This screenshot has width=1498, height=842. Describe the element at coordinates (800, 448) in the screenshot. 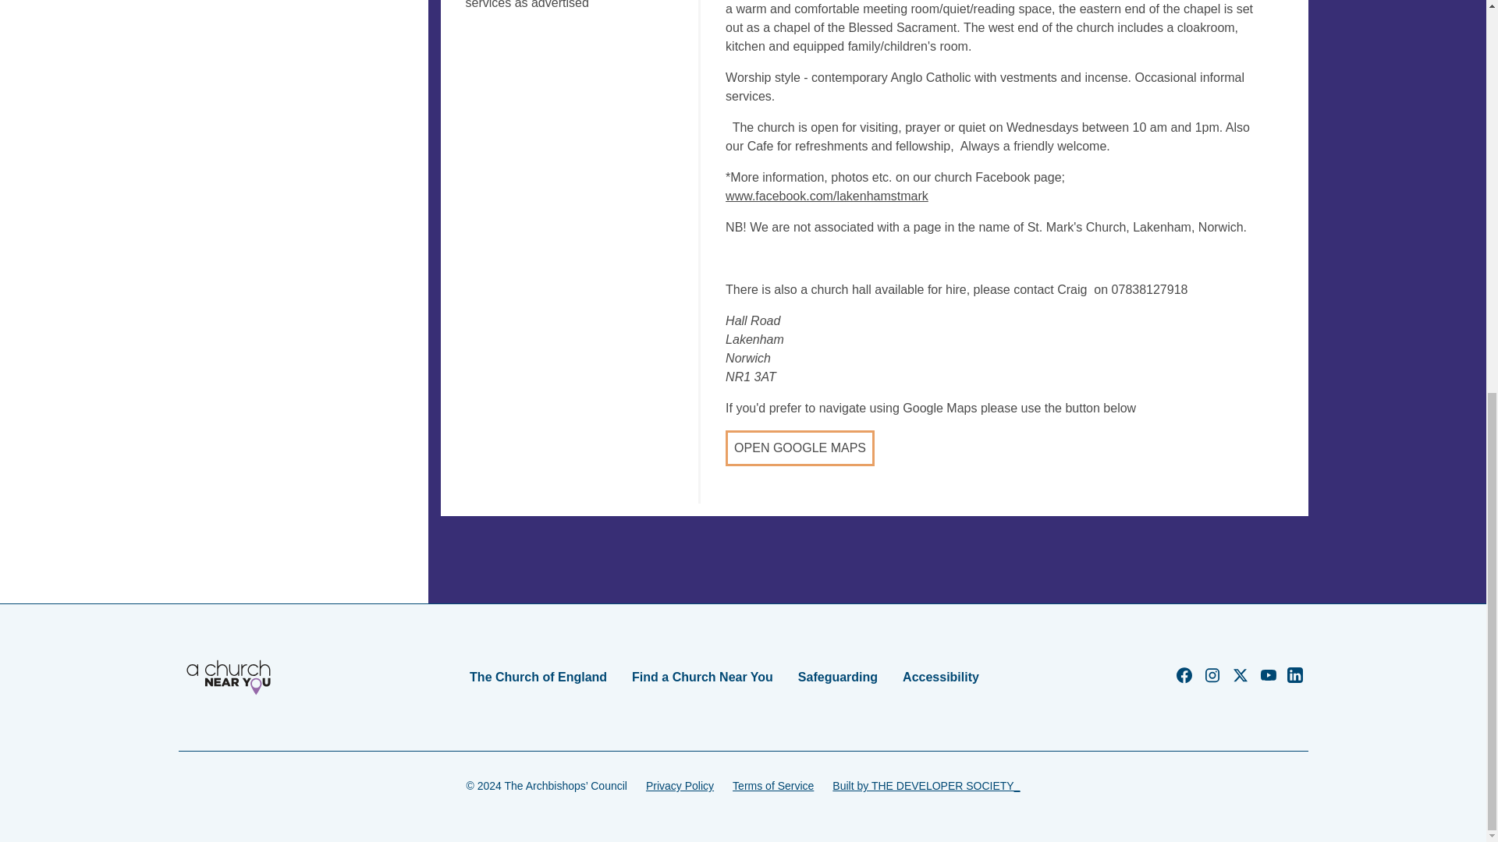

I see `OPEN GOOGLE MAPS` at that location.